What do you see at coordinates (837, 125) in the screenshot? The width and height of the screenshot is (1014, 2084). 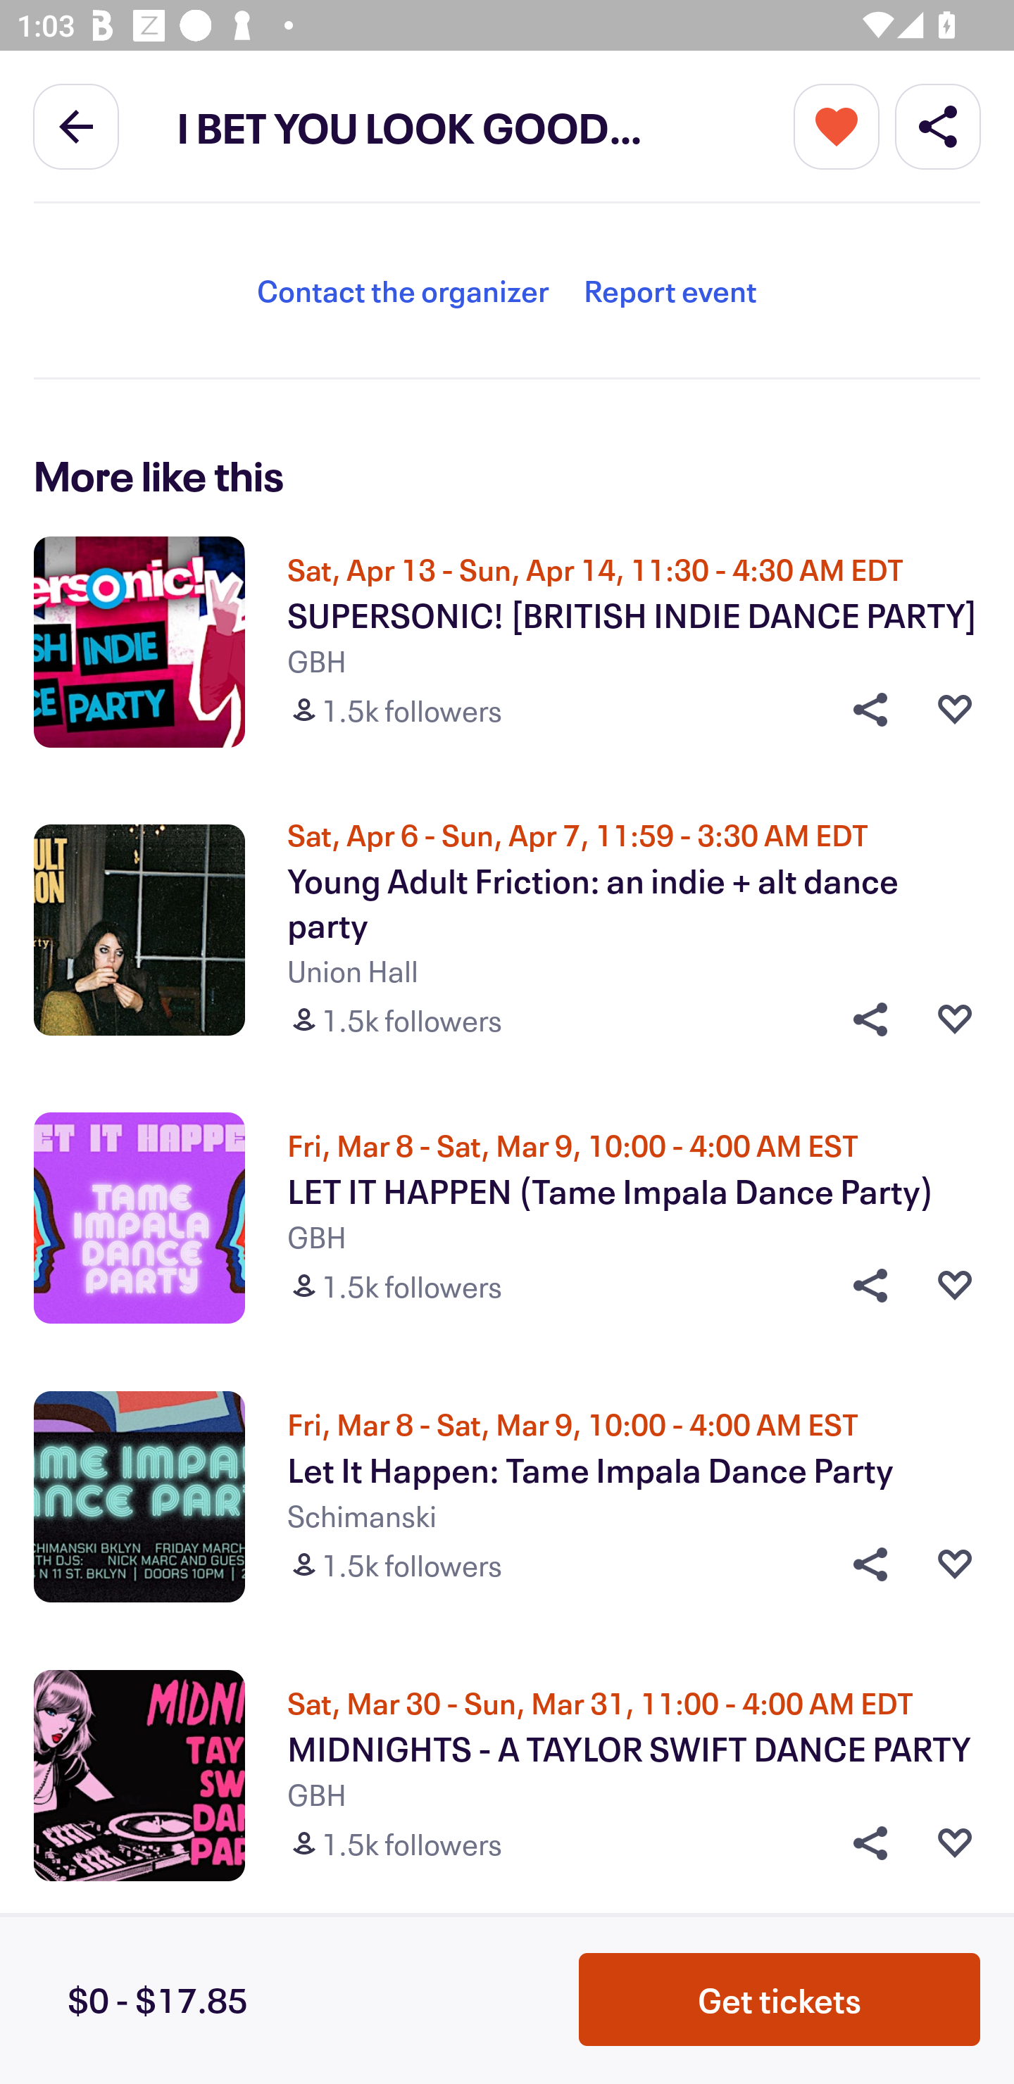 I see `More` at bounding box center [837, 125].